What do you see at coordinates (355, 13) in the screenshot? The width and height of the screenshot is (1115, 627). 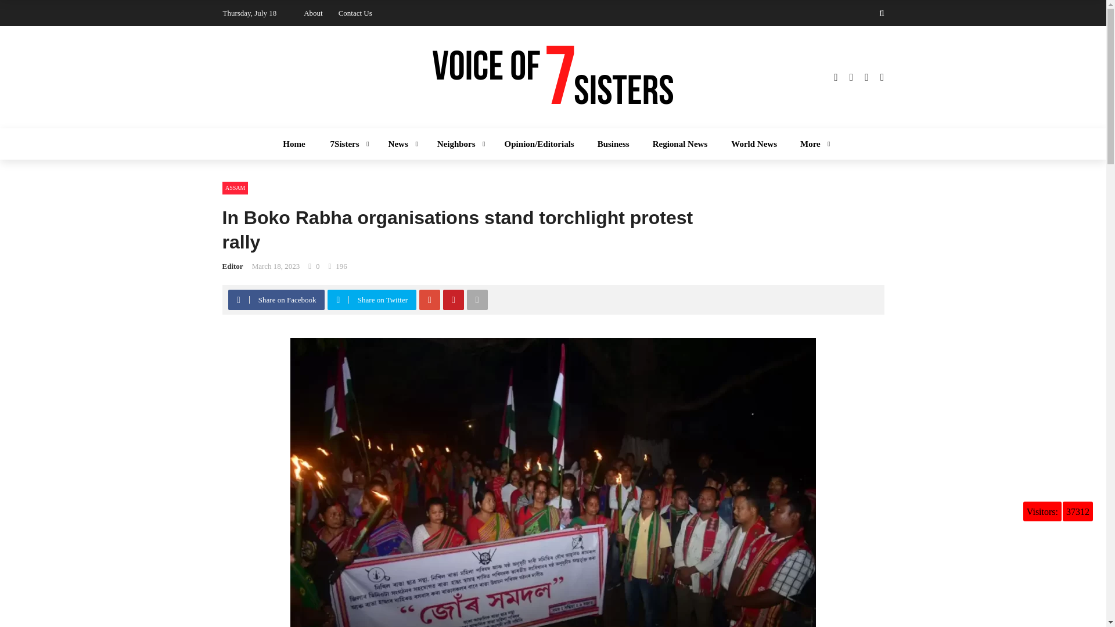 I see `Contact Us` at bounding box center [355, 13].